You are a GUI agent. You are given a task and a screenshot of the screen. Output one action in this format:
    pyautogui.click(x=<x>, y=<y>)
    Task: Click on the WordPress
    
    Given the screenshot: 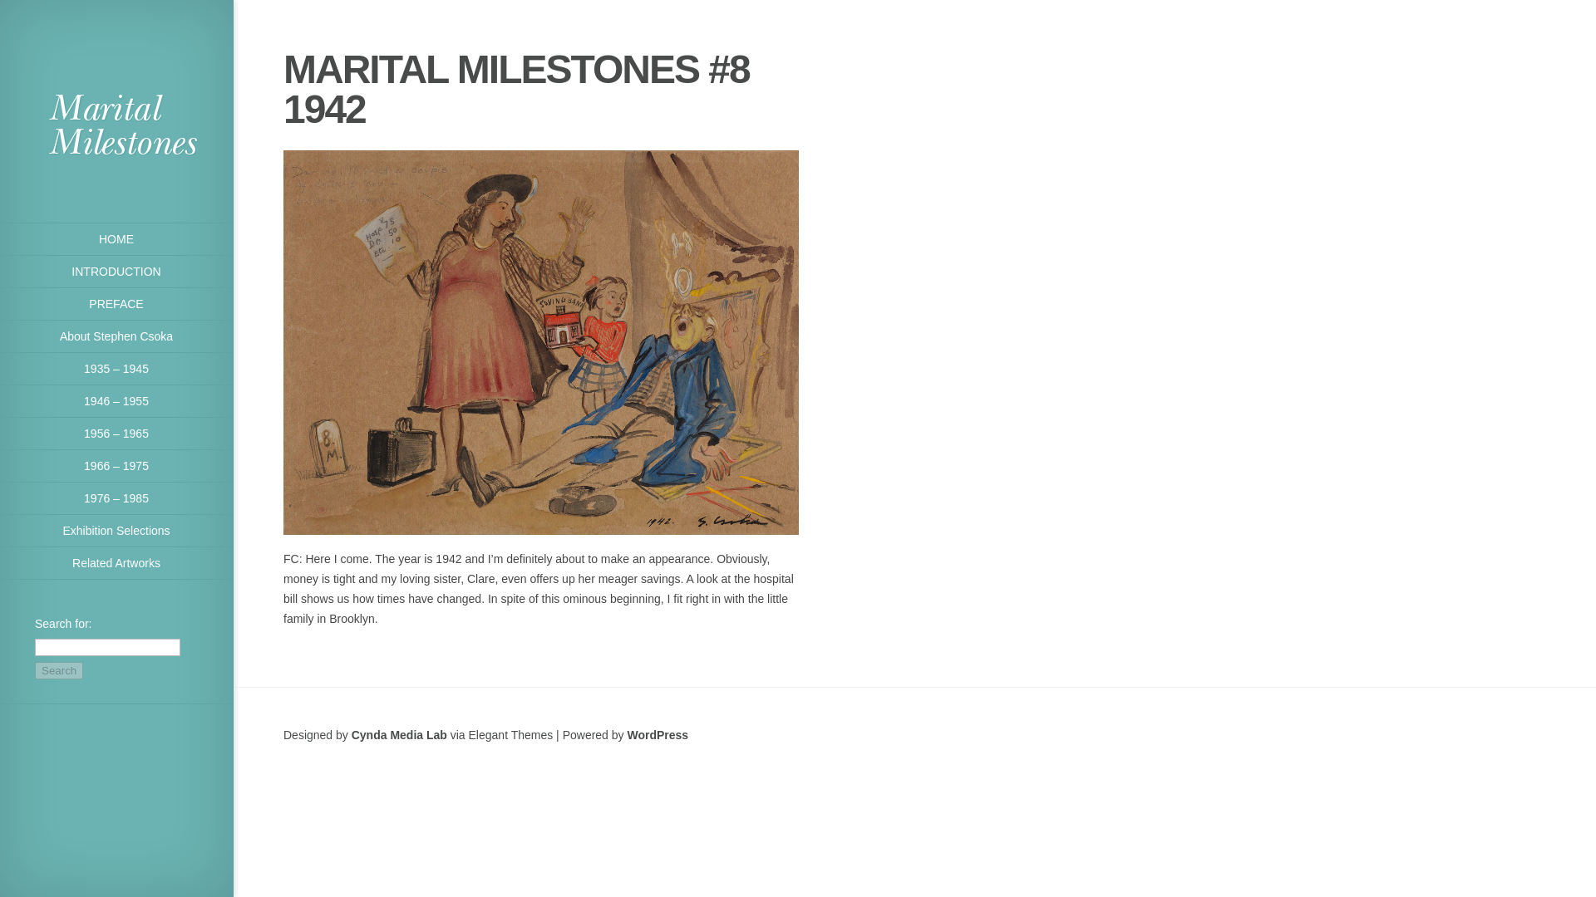 What is the action you would take?
    pyautogui.click(x=657, y=734)
    